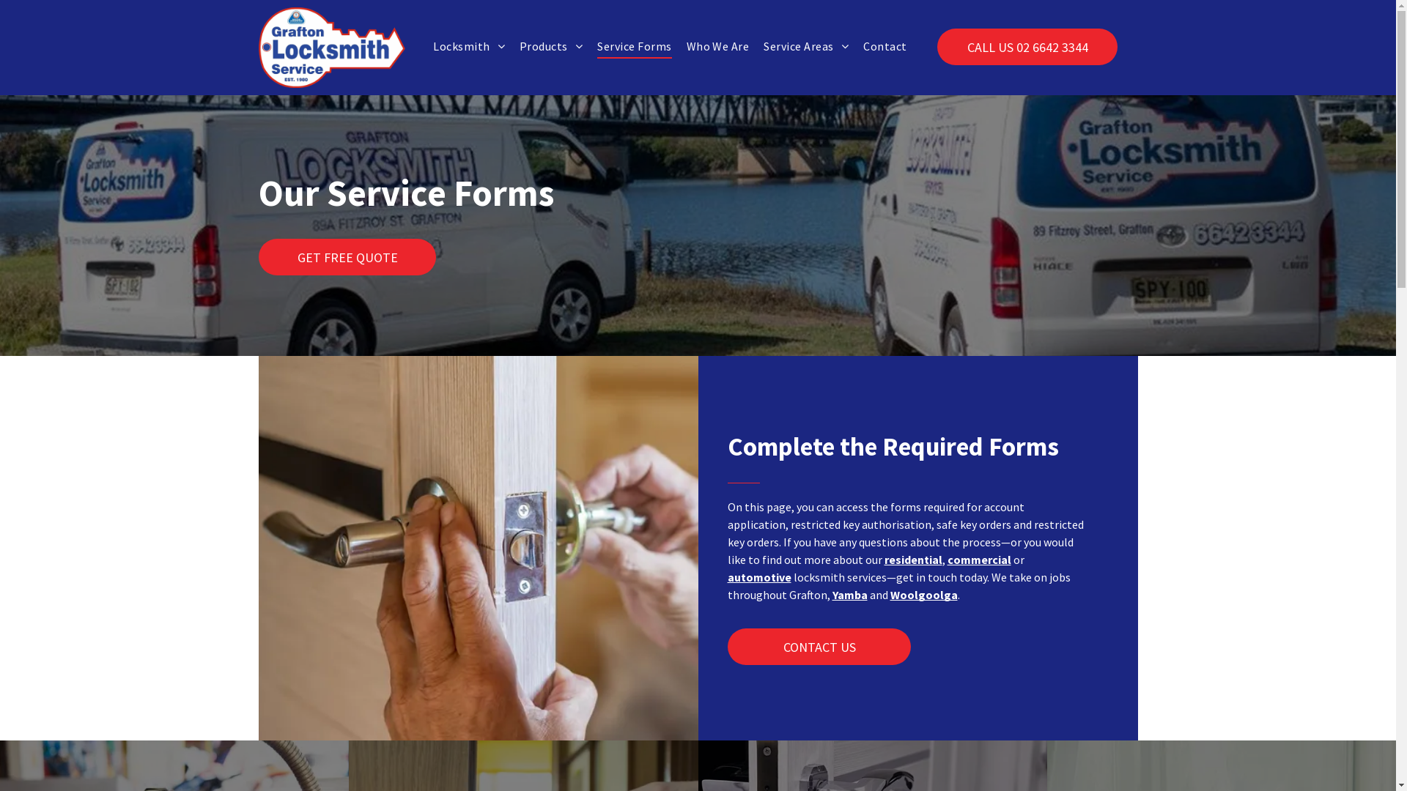 This screenshot has width=1407, height=791. What do you see at coordinates (878, 46) in the screenshot?
I see `Contact` at bounding box center [878, 46].